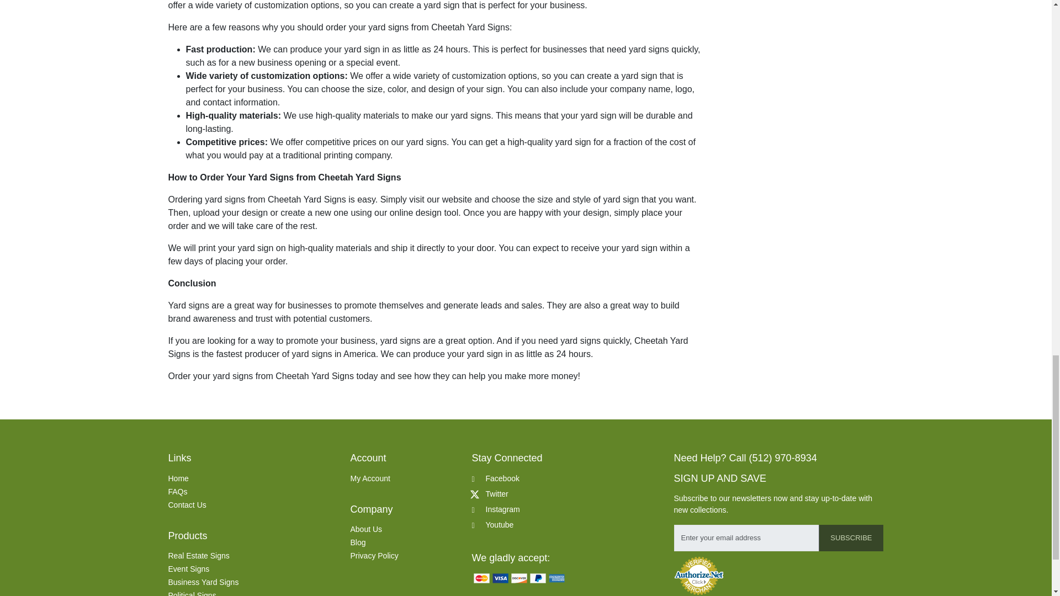 This screenshot has width=1060, height=596. What do you see at coordinates (178, 478) in the screenshot?
I see `Home` at bounding box center [178, 478].